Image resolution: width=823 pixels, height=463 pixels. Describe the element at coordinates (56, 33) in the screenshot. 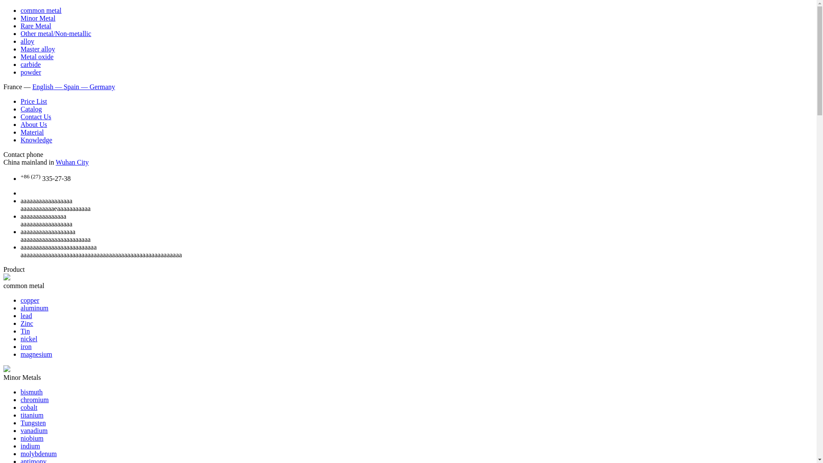

I see `Other metal/Non-metallic` at that location.